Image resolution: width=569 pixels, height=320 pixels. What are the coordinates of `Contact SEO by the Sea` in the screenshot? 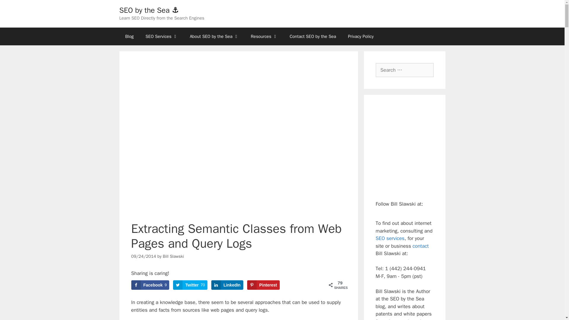 It's located at (214, 36).